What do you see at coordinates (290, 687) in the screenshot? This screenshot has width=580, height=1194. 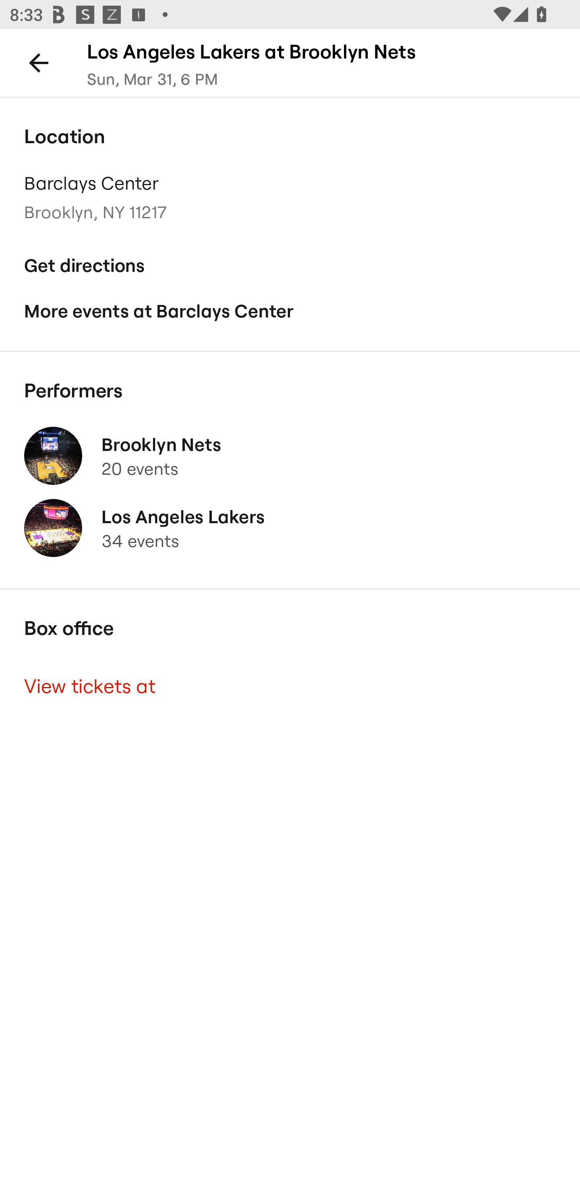 I see `View tickets at ` at bounding box center [290, 687].